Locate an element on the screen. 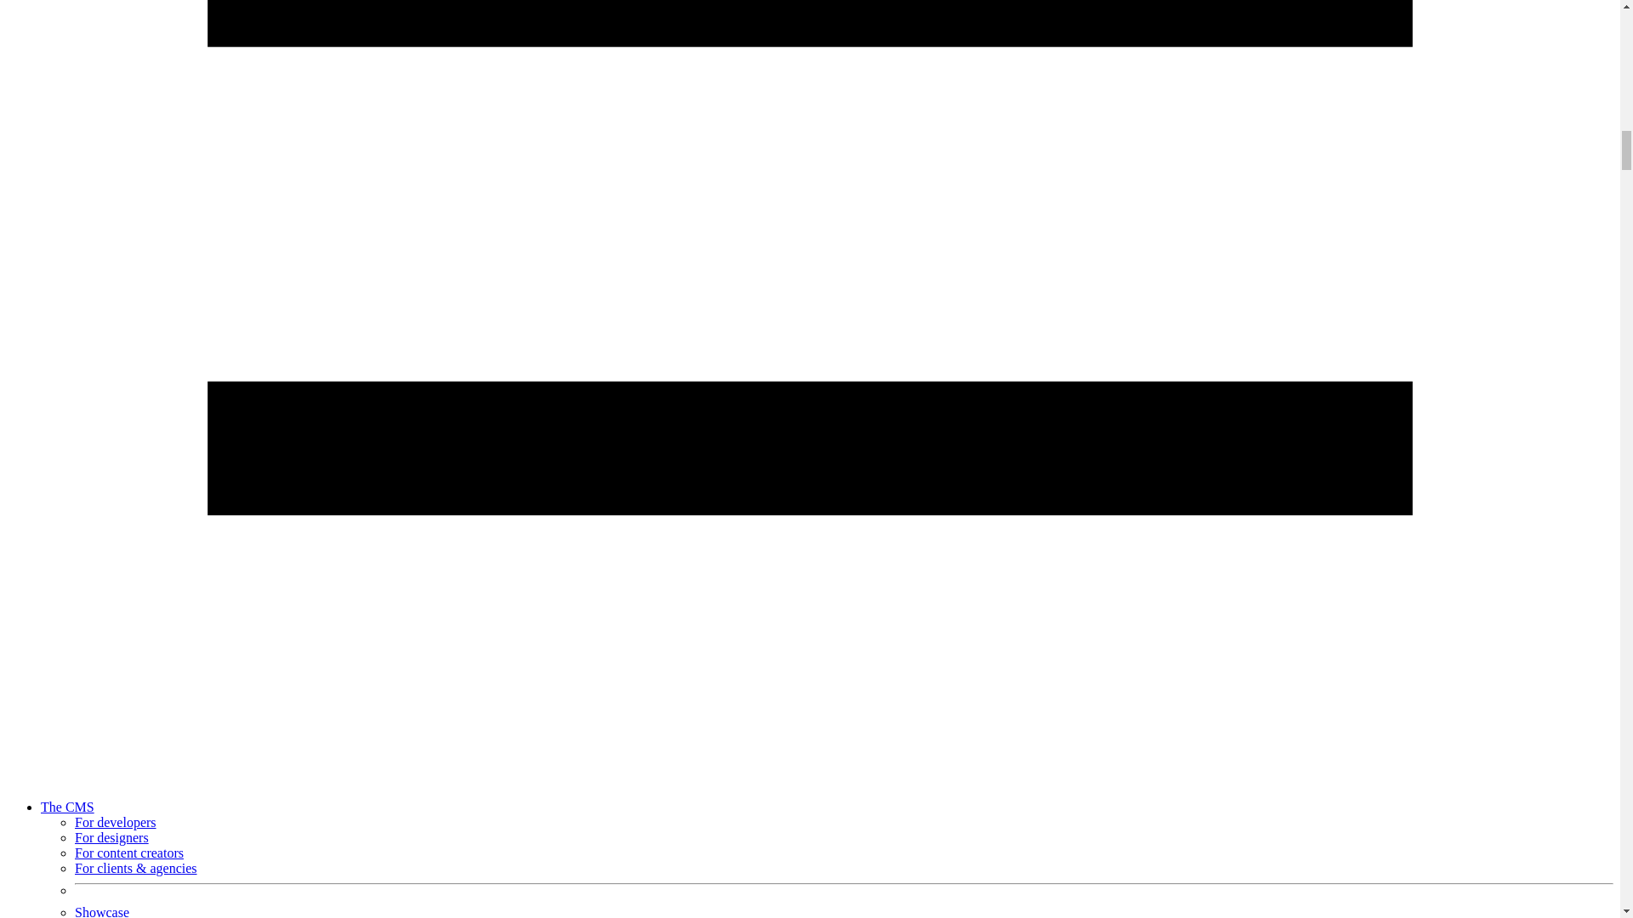 This screenshot has height=918, width=1633. The CMS is located at coordinates (68, 806).